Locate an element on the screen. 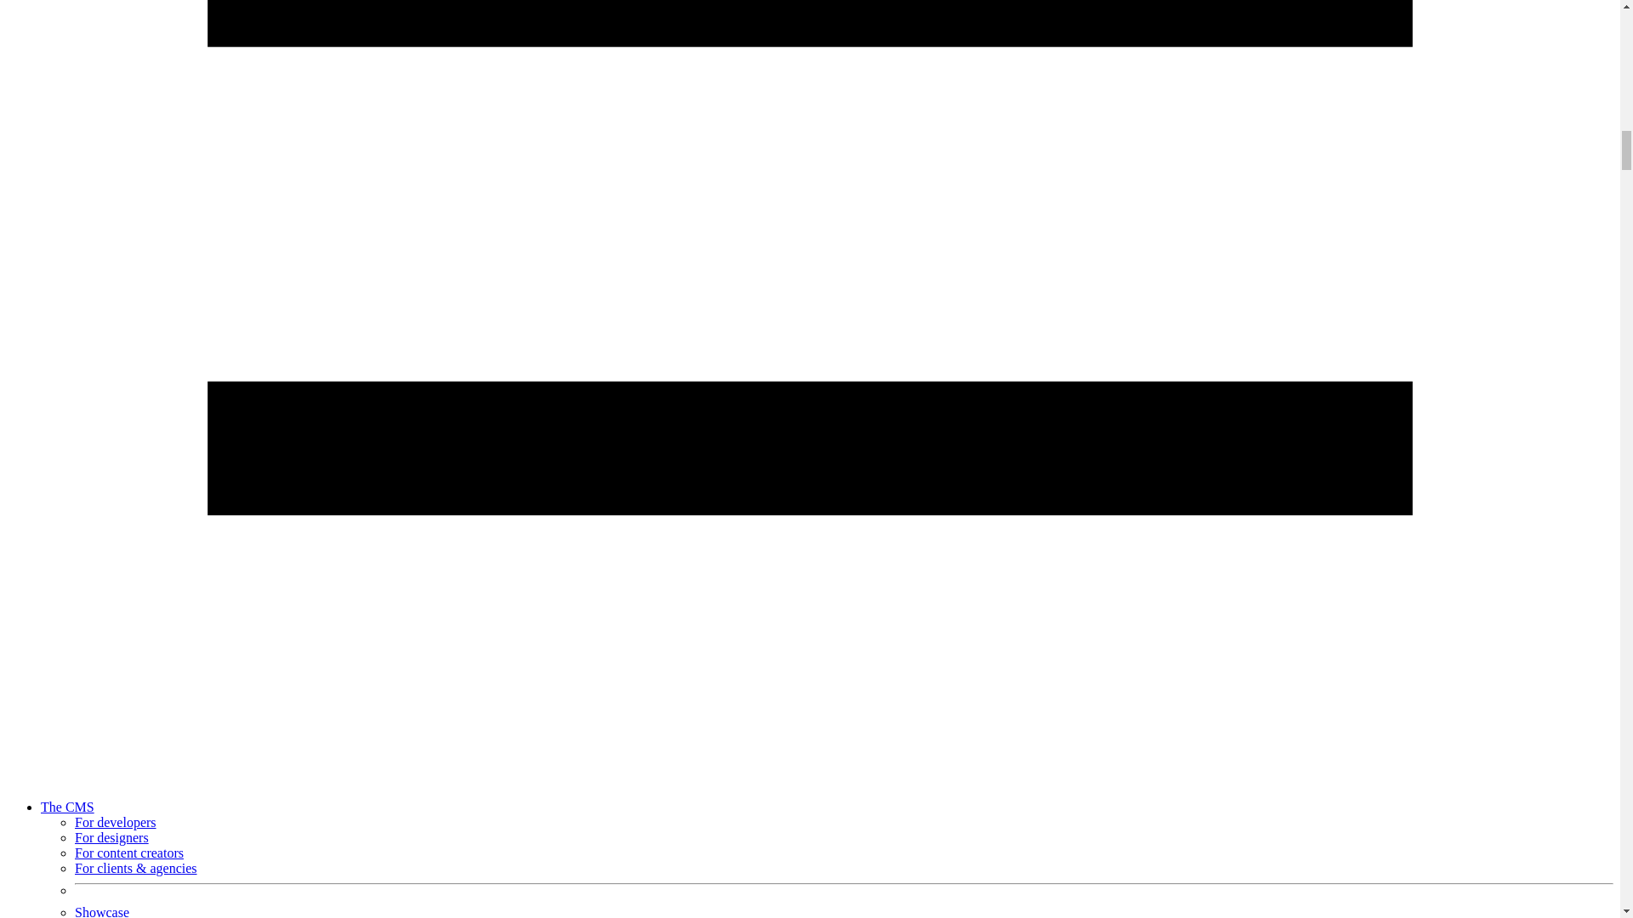 This screenshot has height=918, width=1633. The CMS is located at coordinates (68, 806).